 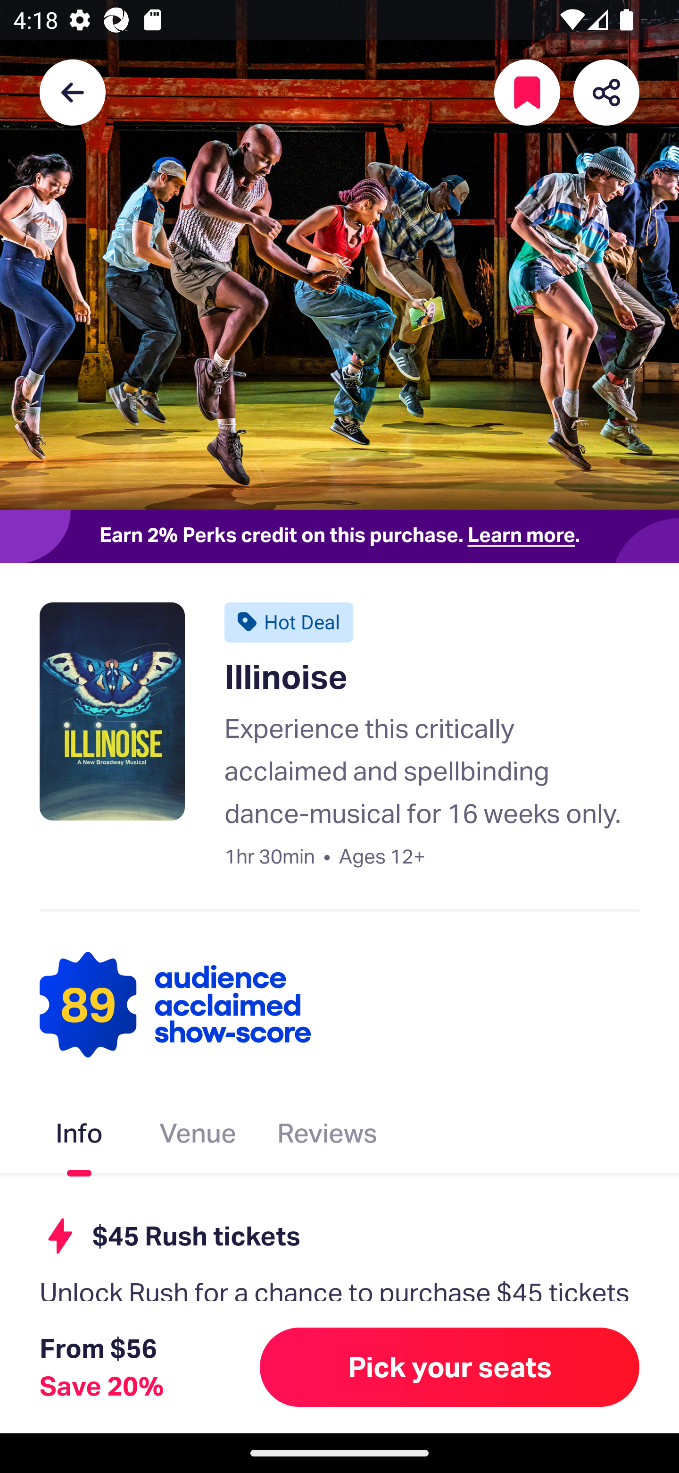 What do you see at coordinates (327, 1137) in the screenshot?
I see `Reviews` at bounding box center [327, 1137].